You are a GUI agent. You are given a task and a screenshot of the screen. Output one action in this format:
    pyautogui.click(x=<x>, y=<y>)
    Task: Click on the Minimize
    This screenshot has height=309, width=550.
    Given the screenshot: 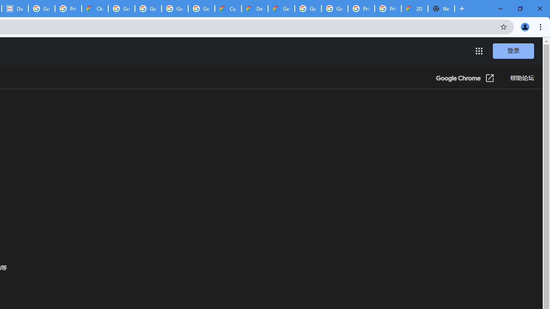 What is the action you would take?
    pyautogui.click(x=501, y=9)
    